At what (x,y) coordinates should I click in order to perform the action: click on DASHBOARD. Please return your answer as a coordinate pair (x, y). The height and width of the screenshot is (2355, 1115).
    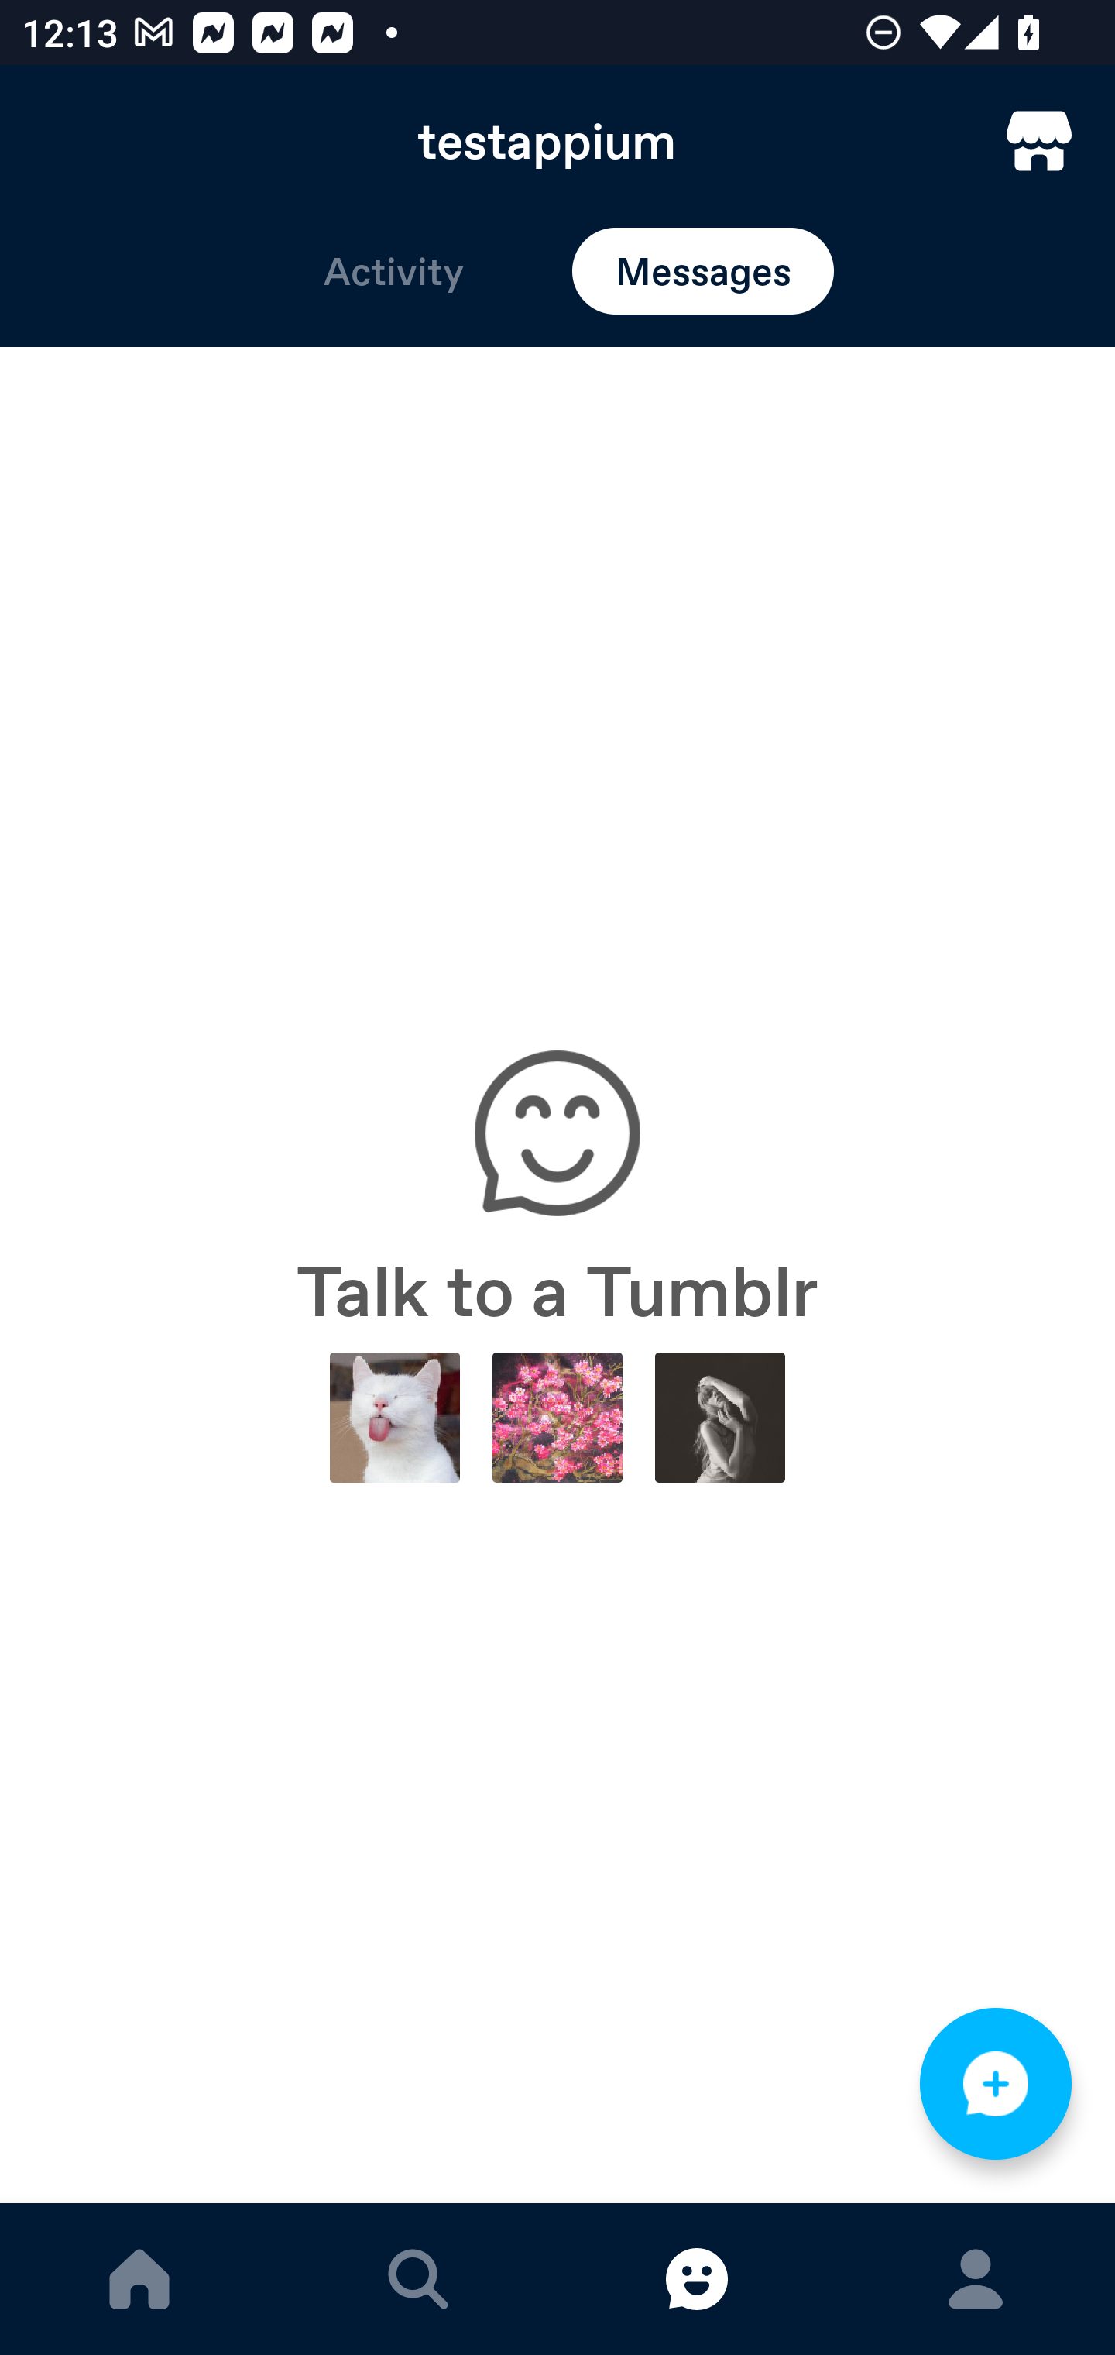
    Looking at the image, I should click on (139, 2279).